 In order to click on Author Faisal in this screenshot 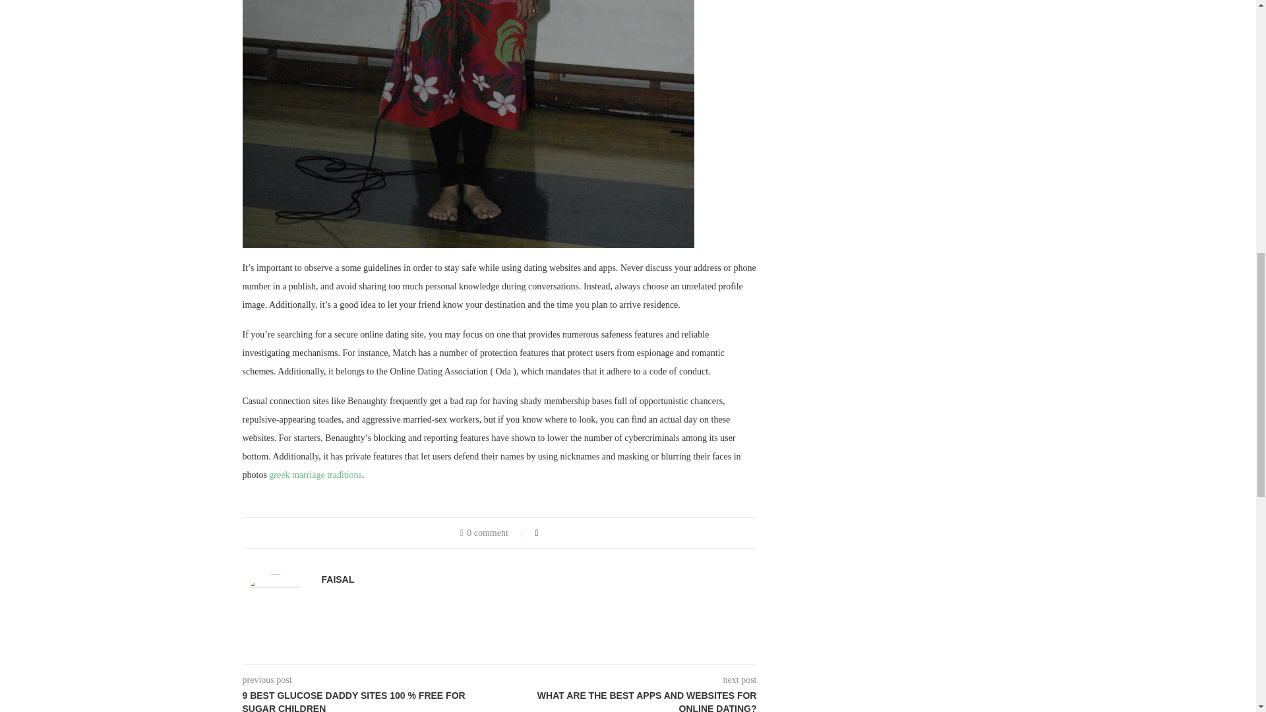, I will do `click(338, 579)`.